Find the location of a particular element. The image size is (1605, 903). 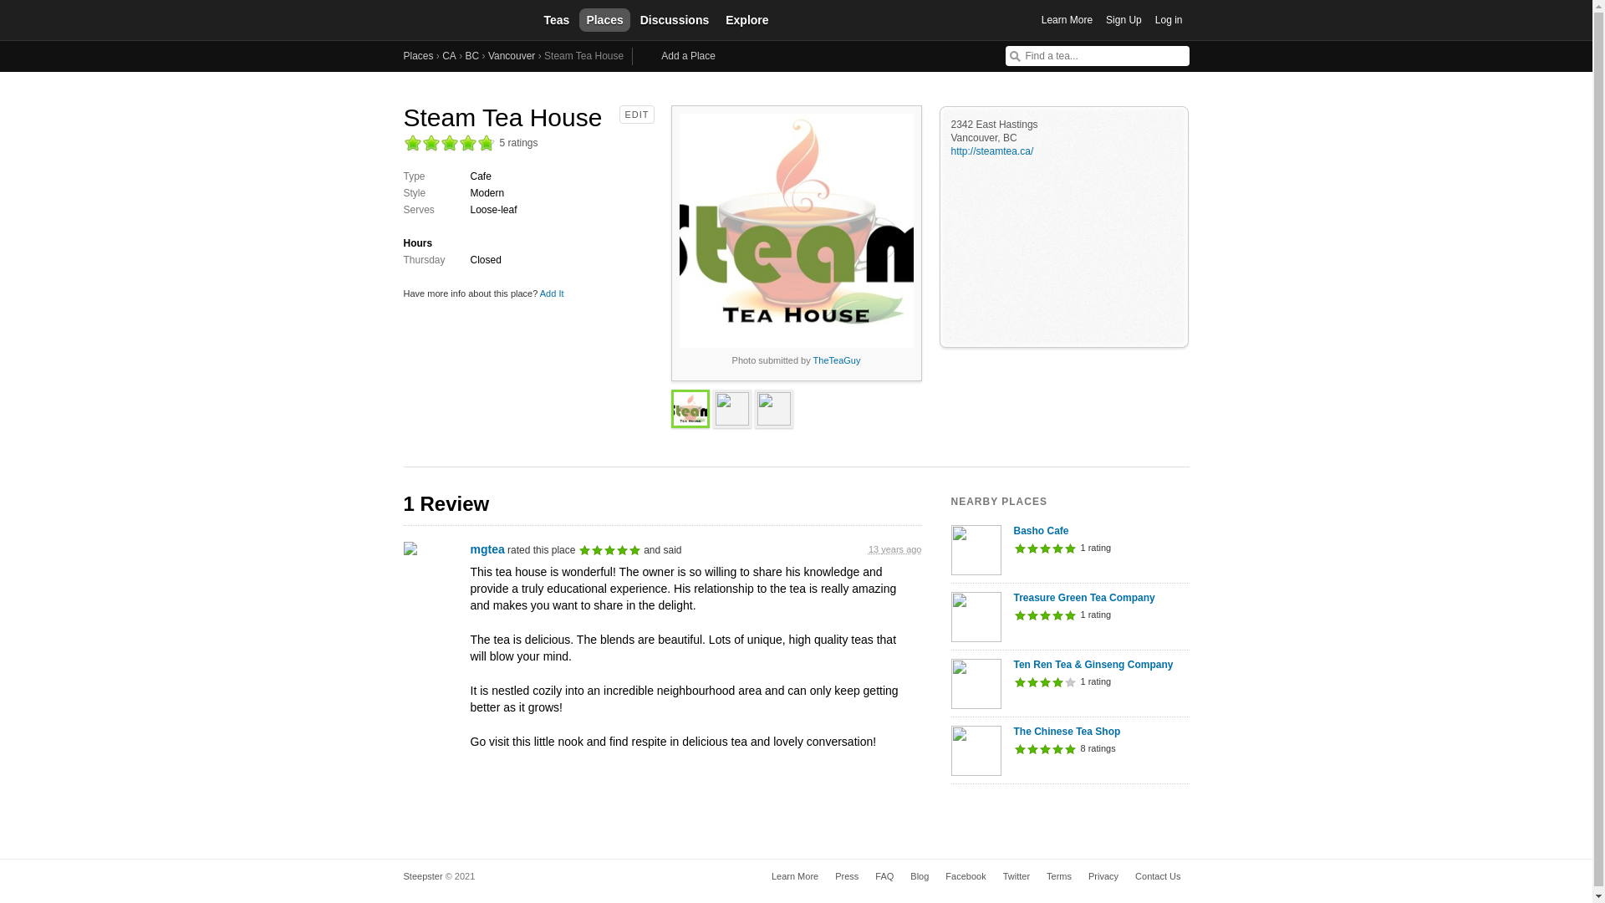

1 is located at coordinates (411, 142).